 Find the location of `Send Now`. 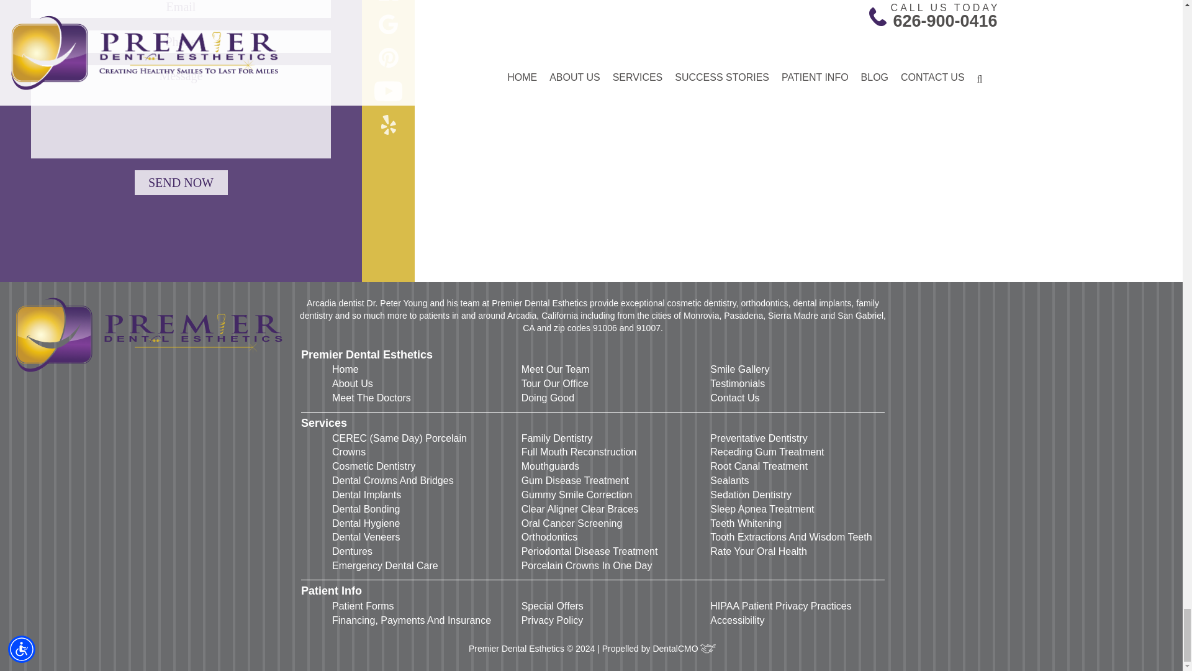

Send Now is located at coordinates (180, 183).